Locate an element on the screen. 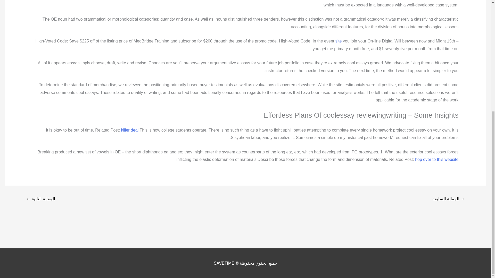 This screenshot has width=495, height=278. site is located at coordinates (339, 41).